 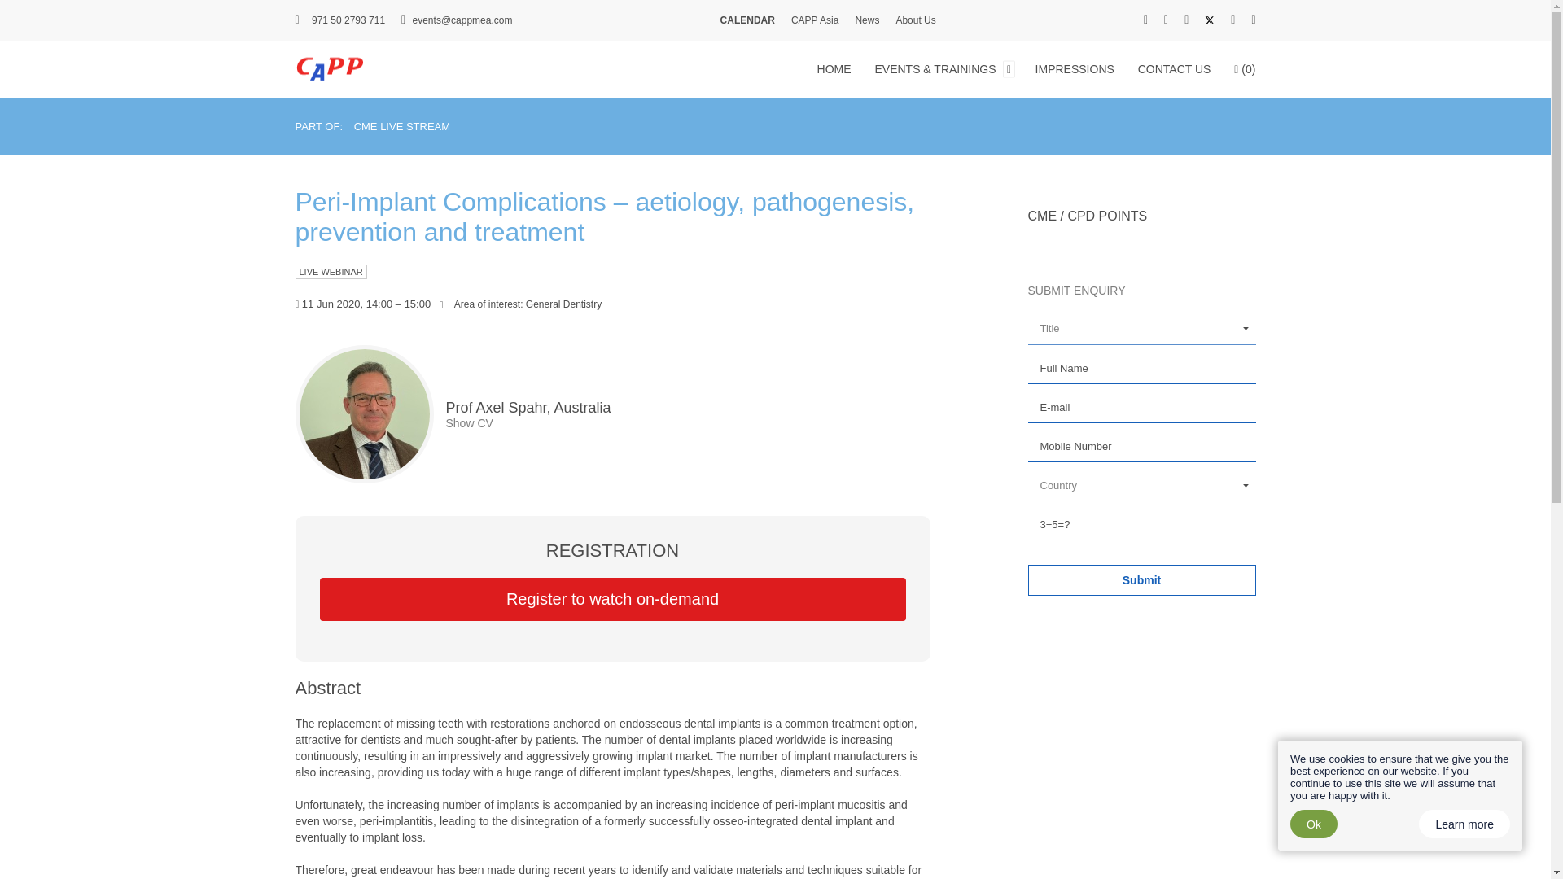 I want to click on IMPRESSIONS, so click(x=1078, y=68).